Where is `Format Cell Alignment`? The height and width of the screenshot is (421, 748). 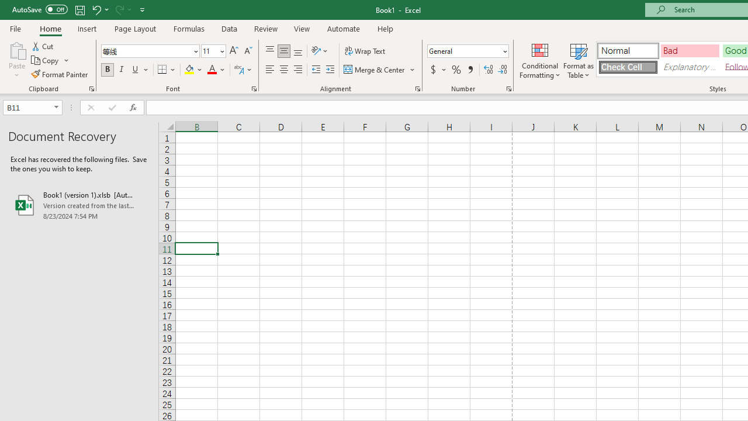
Format Cell Alignment is located at coordinates (417, 89).